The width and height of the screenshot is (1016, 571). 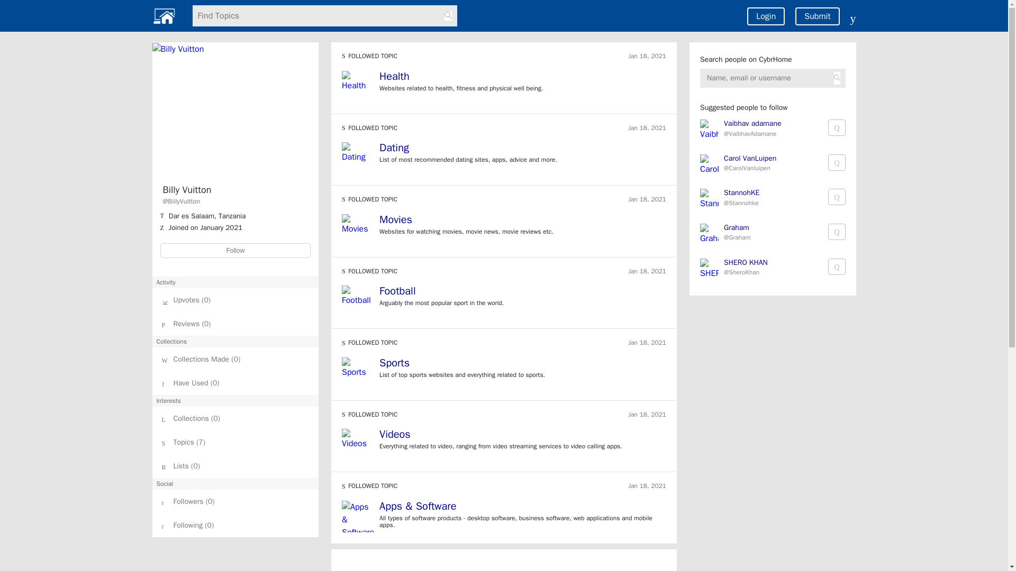 What do you see at coordinates (737, 228) in the screenshot?
I see `Graham` at bounding box center [737, 228].